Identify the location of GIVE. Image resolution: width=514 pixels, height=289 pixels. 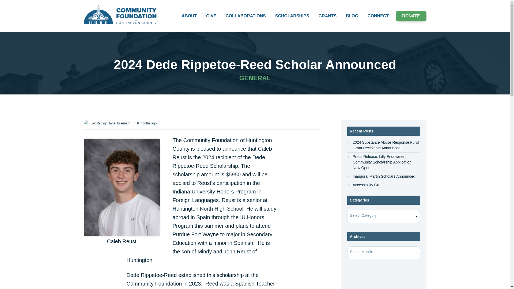
(211, 16).